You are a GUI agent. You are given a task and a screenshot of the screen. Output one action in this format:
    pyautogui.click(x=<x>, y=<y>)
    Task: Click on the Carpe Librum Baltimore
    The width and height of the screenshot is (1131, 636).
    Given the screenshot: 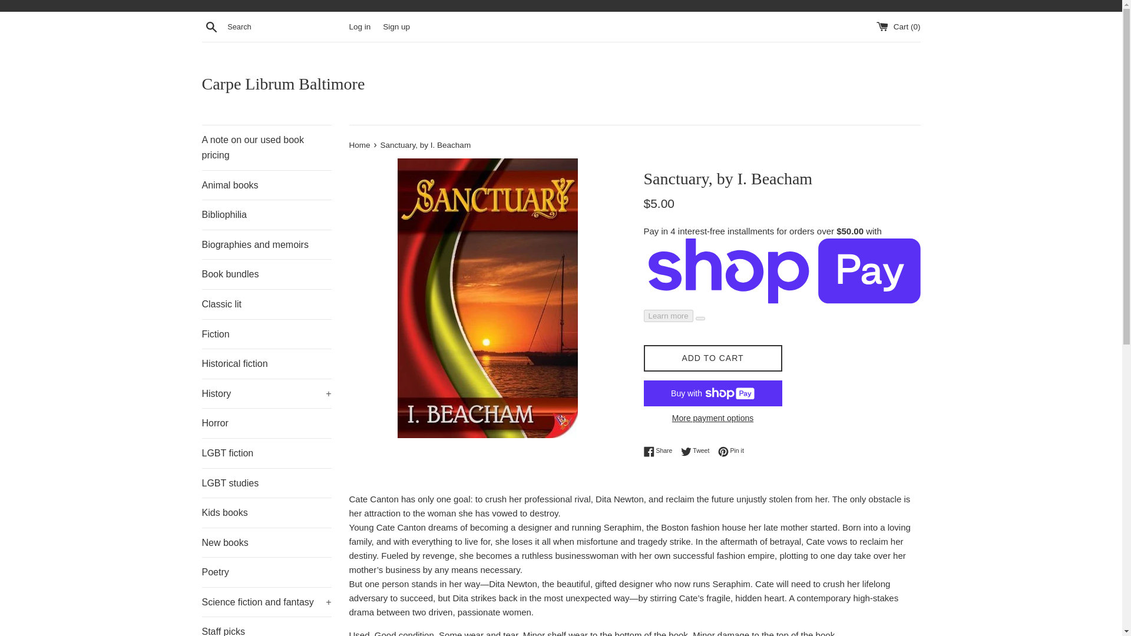 What is the action you would take?
    pyautogui.click(x=561, y=84)
    